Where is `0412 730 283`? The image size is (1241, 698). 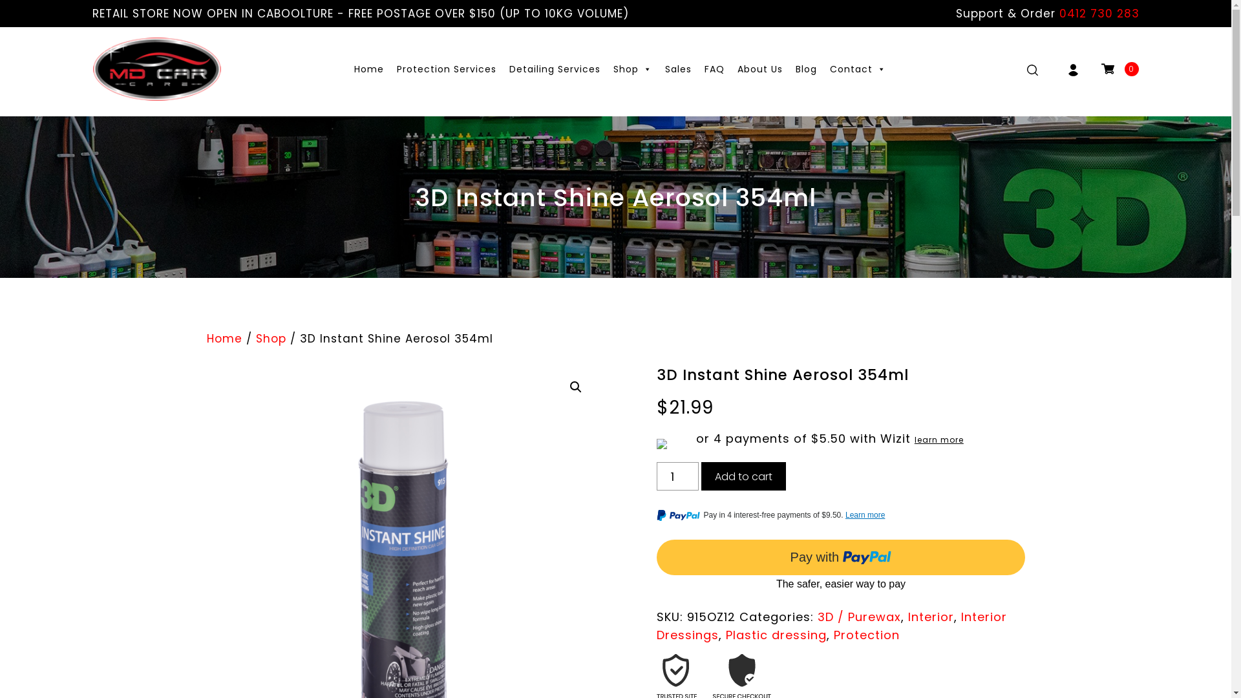
0412 730 283 is located at coordinates (1099, 14).